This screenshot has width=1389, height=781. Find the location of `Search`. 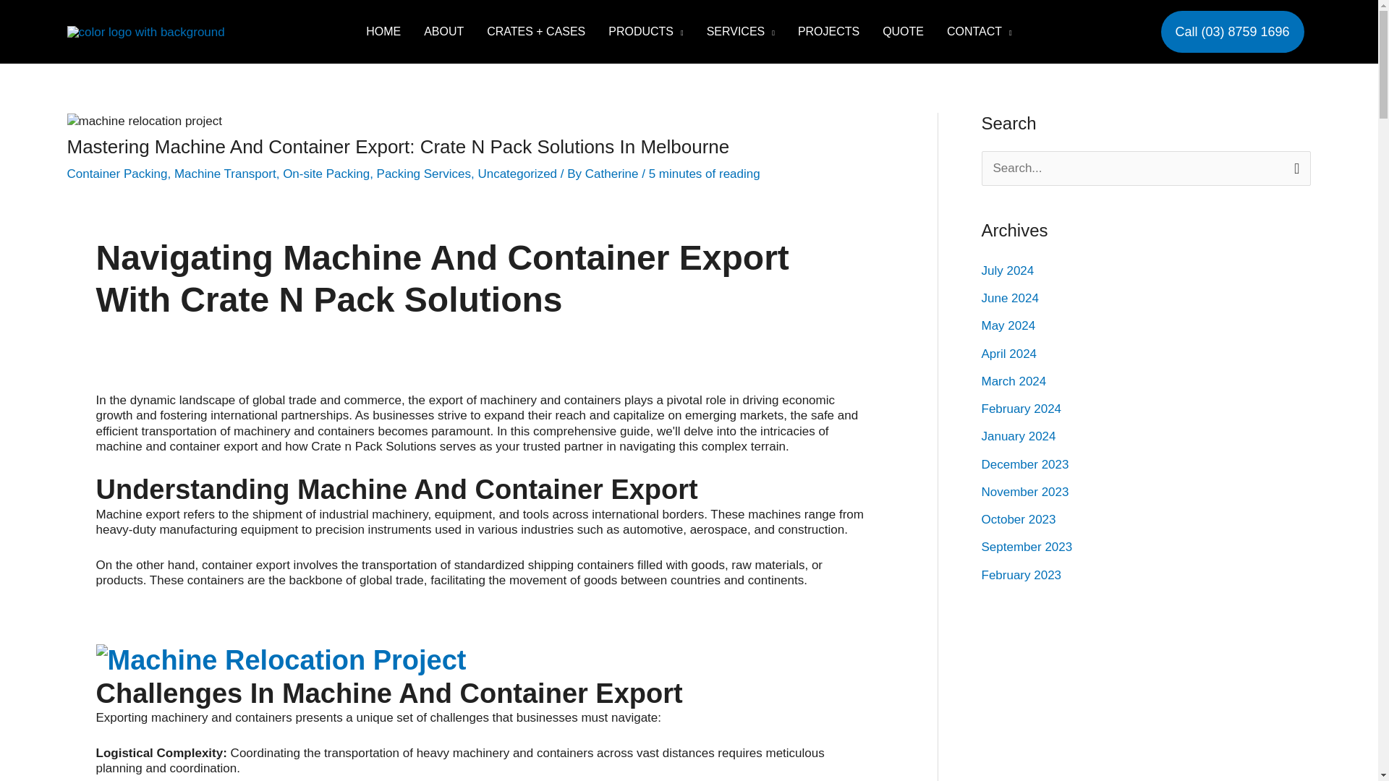

Search is located at coordinates (1294, 166).